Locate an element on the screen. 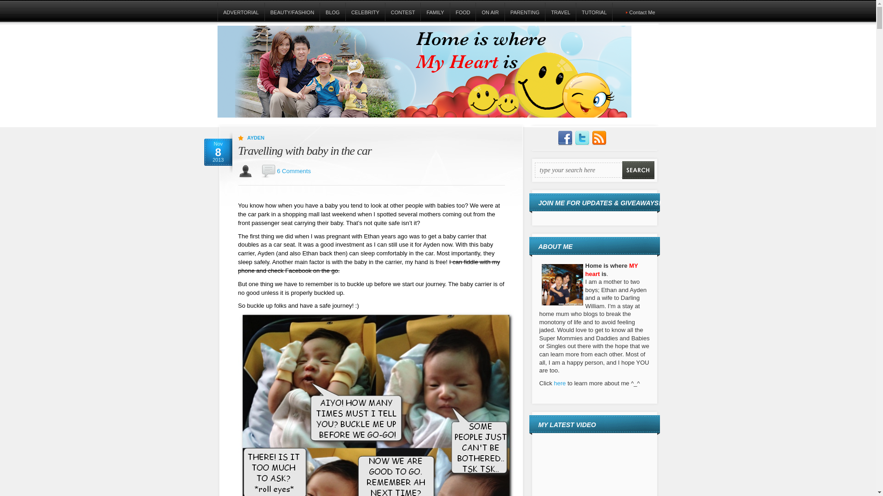  ON AIR is located at coordinates (490, 12).